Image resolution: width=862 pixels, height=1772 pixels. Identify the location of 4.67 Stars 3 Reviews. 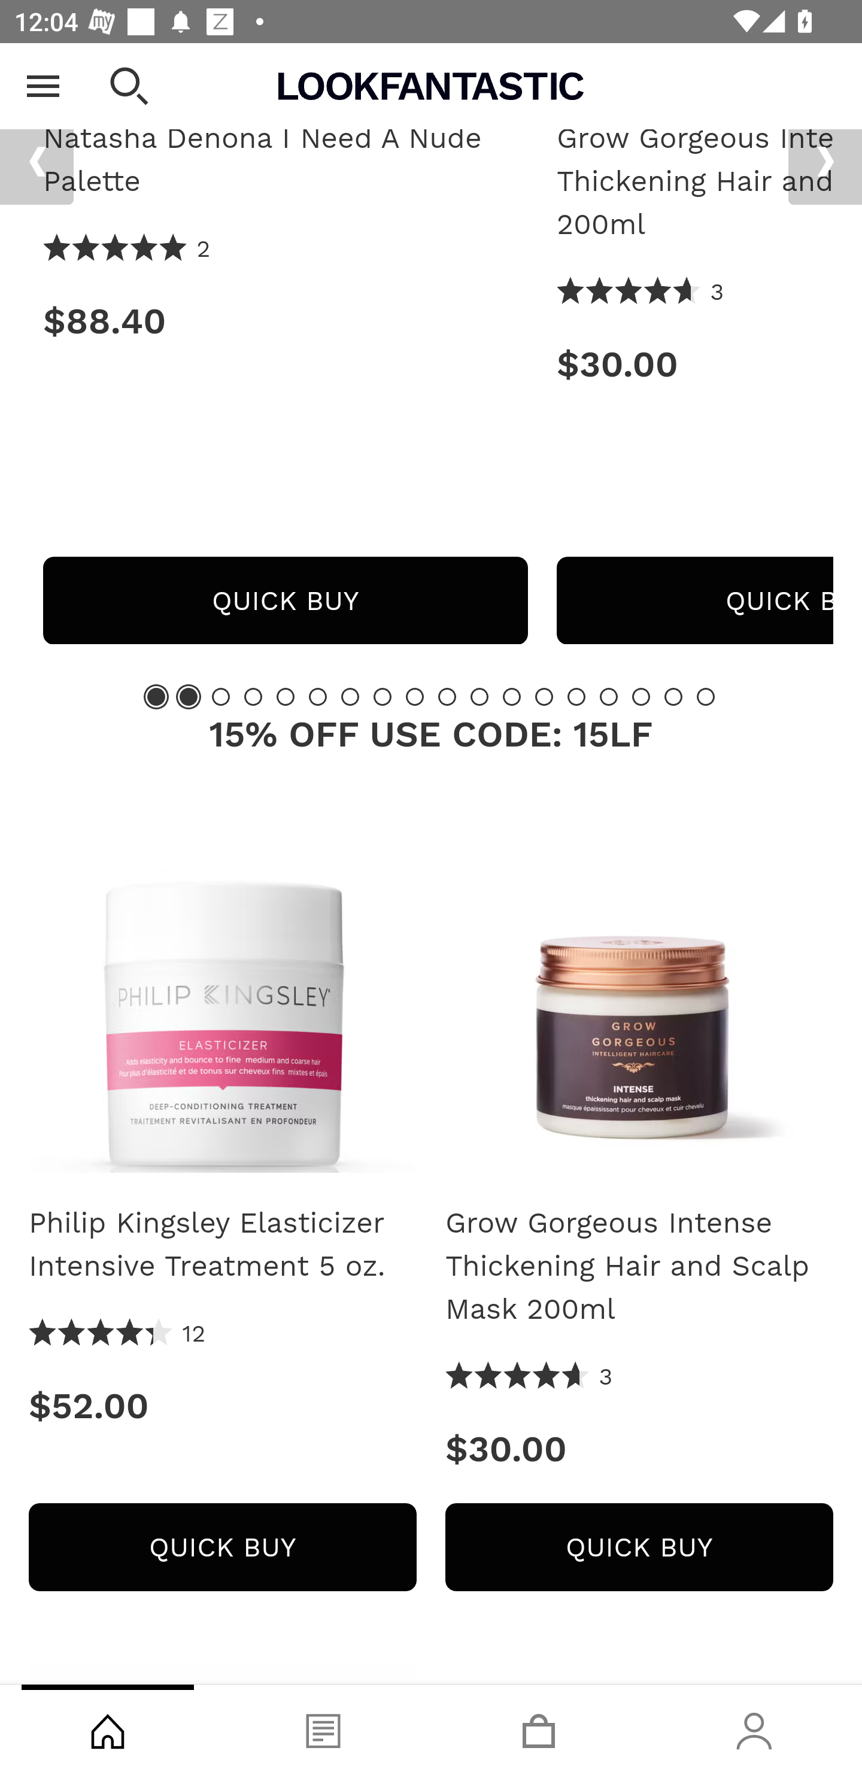
(641, 293).